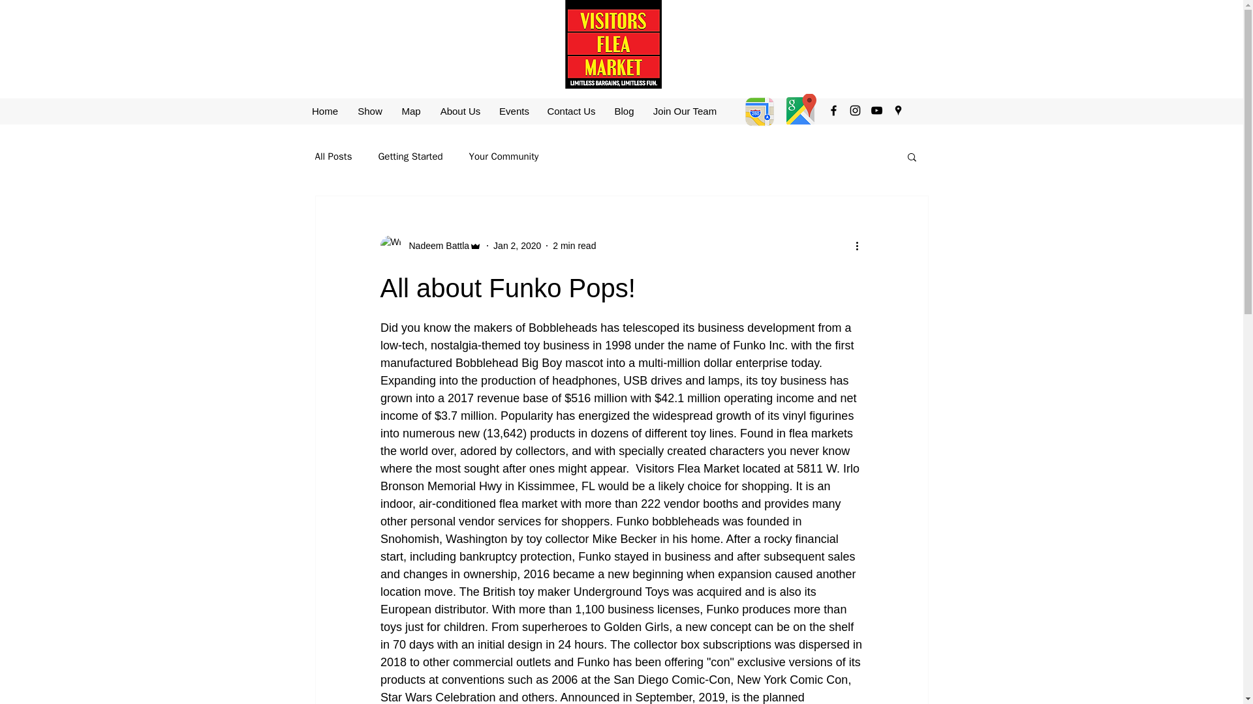 This screenshot has height=704, width=1253. Describe the element at coordinates (517, 245) in the screenshot. I see `Jan 2, 2020` at that location.